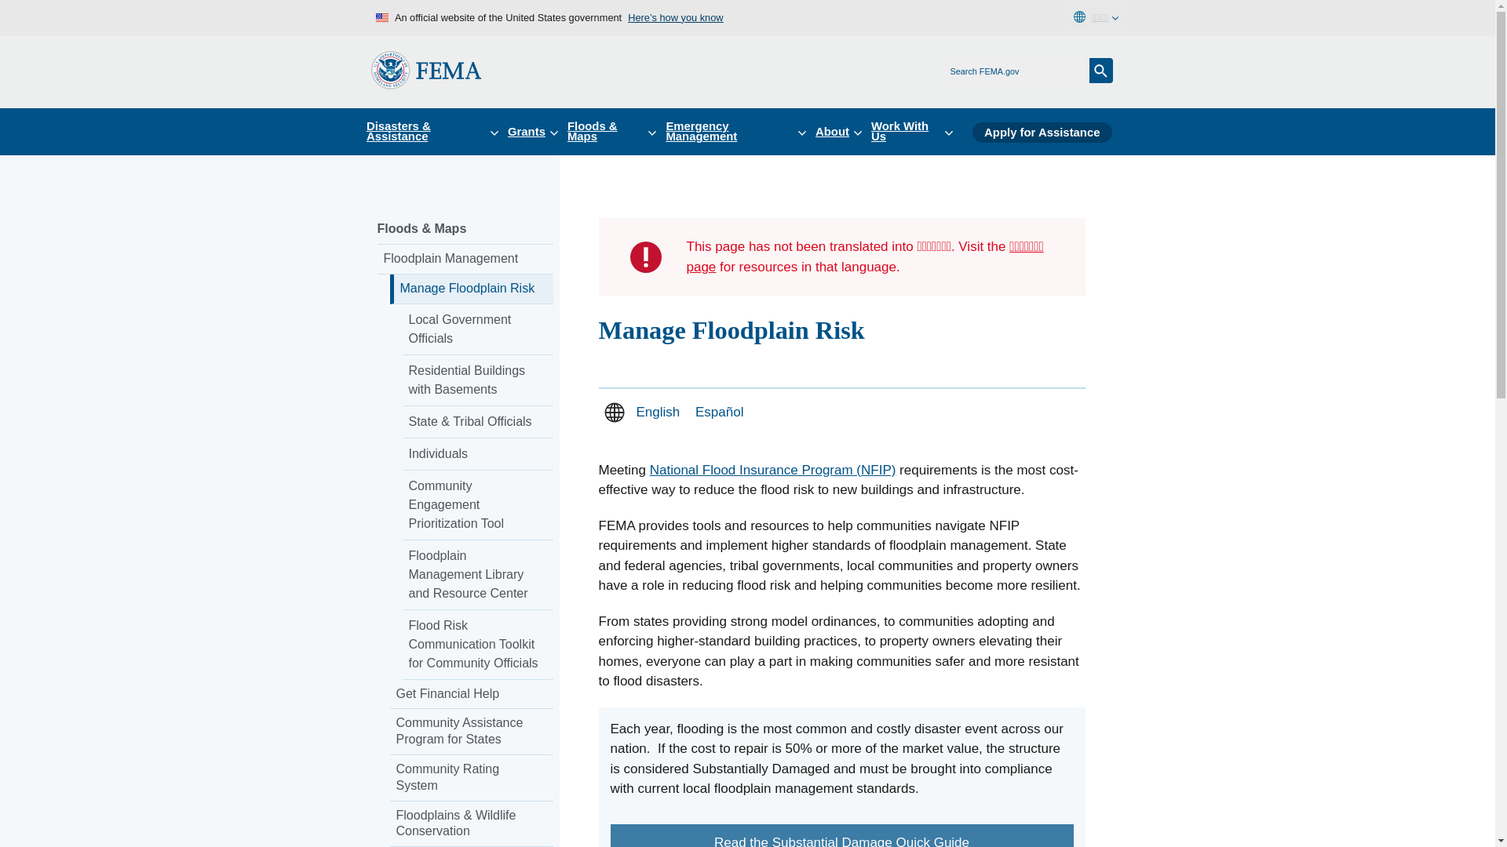 This screenshot has width=1507, height=847. I want to click on Get Financial Help, so click(471, 695).